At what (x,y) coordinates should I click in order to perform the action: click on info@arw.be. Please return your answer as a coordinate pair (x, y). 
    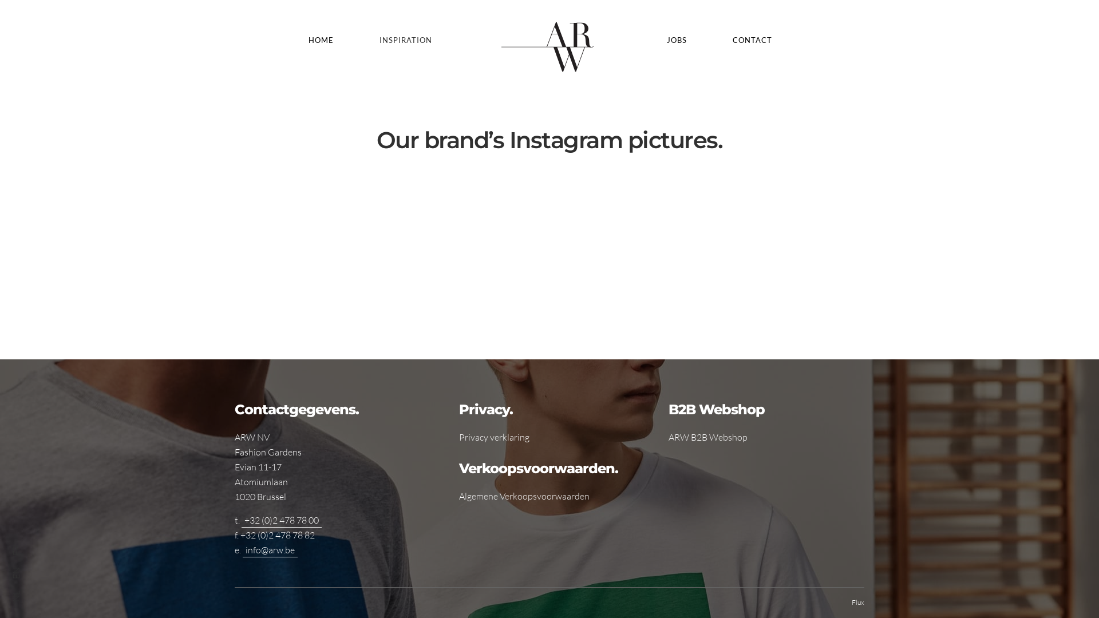
    Looking at the image, I should click on (270, 550).